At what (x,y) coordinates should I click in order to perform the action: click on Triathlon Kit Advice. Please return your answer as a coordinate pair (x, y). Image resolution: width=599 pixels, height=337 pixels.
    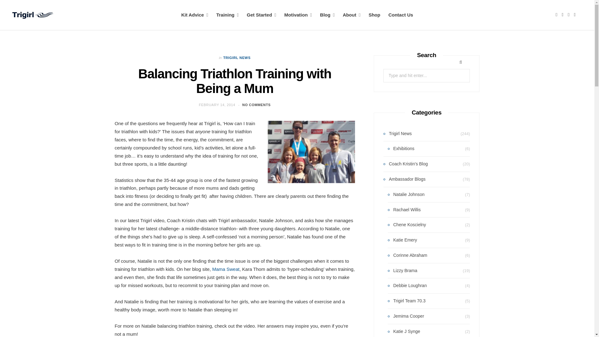
    Looking at the image, I should click on (195, 15).